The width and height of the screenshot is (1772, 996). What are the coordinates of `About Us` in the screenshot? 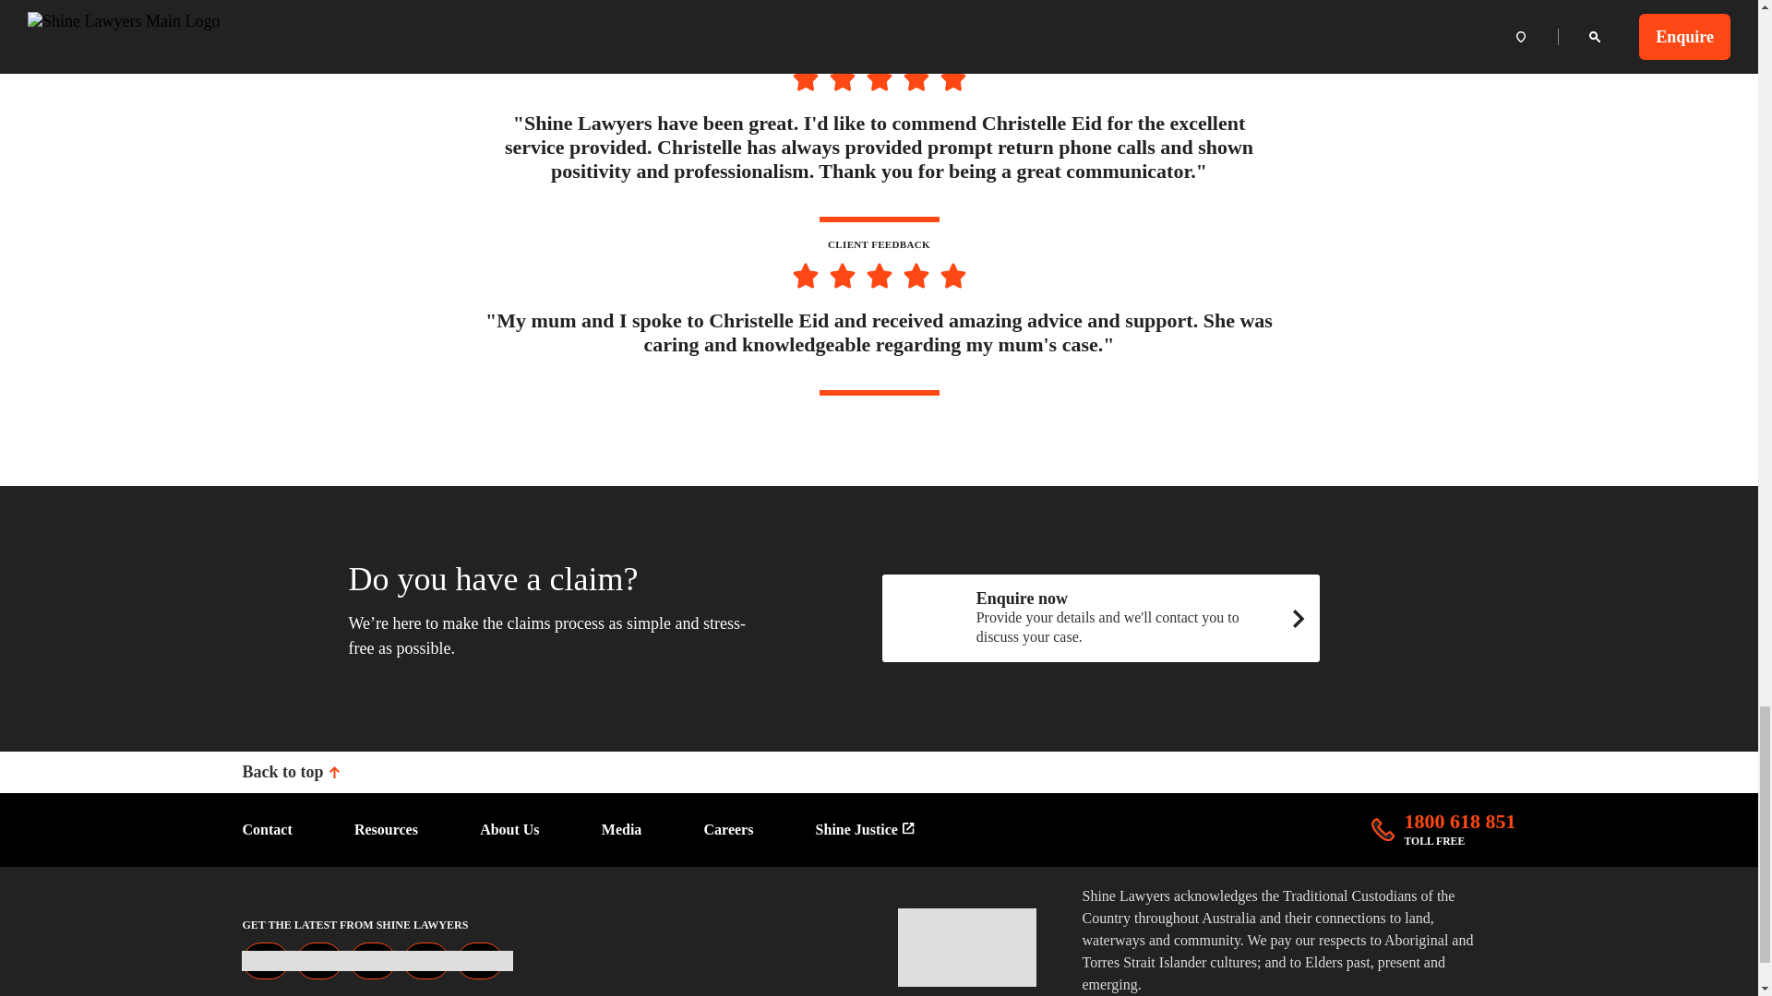 It's located at (509, 828).